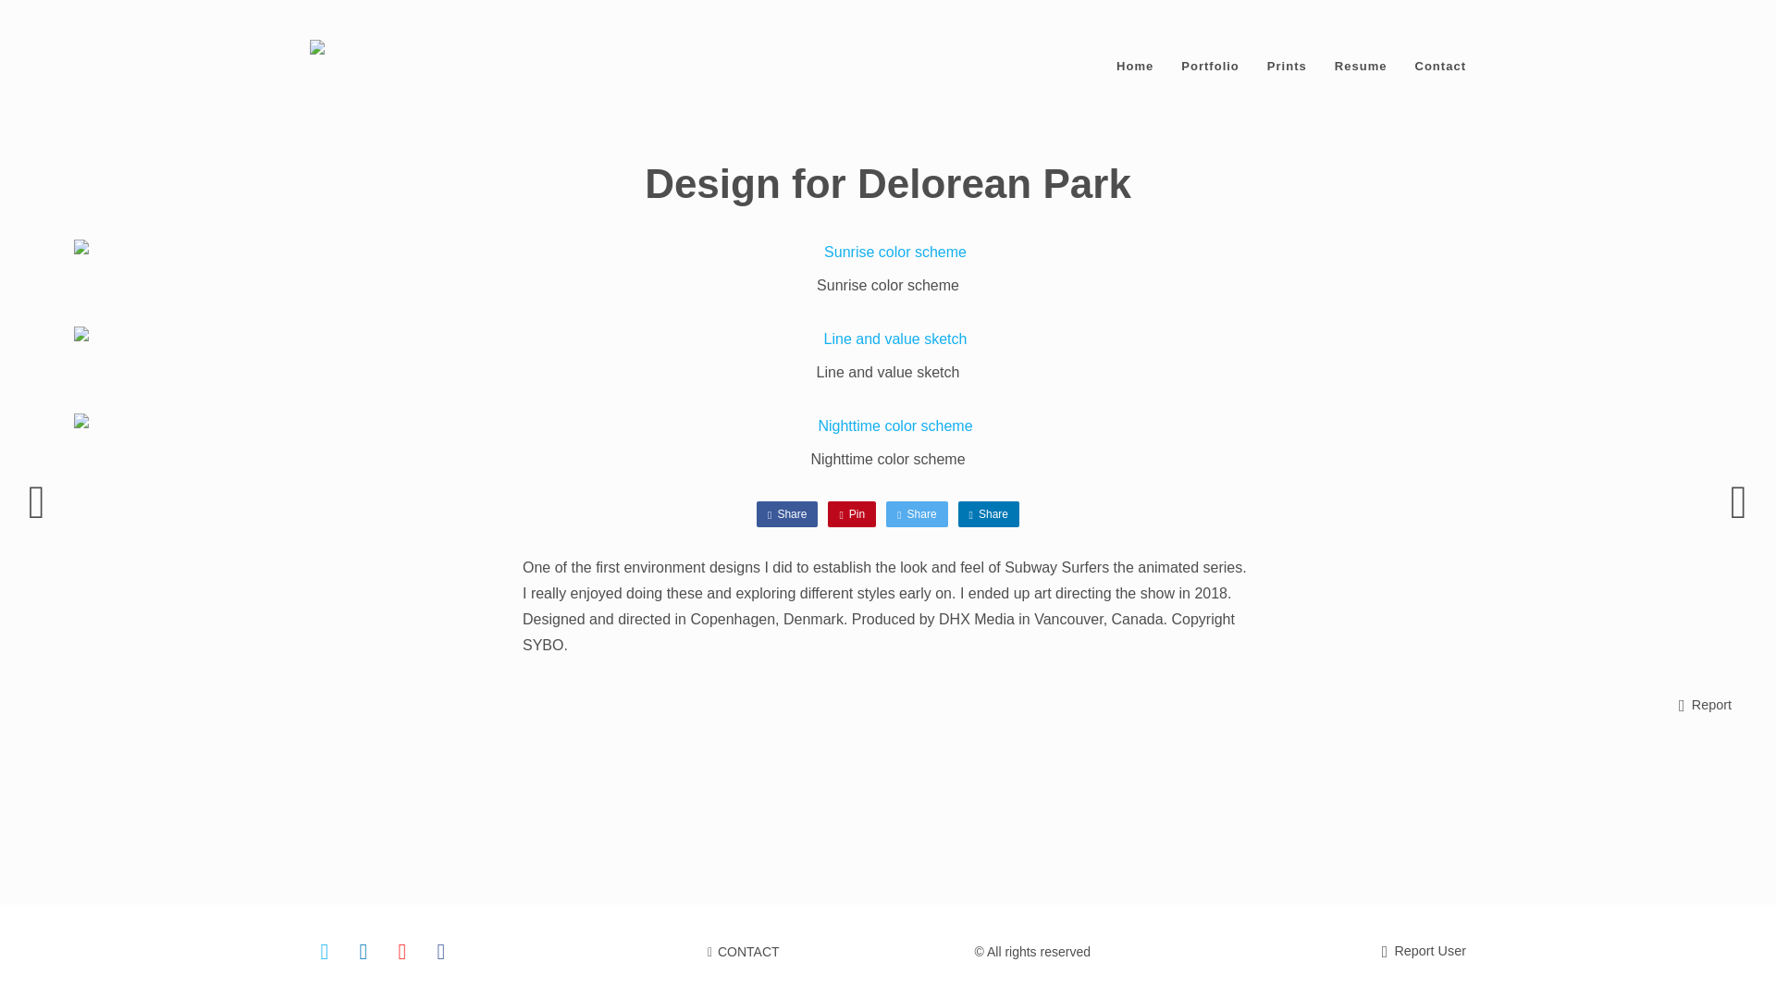 The image size is (1776, 999). I want to click on Home, so click(1134, 65).